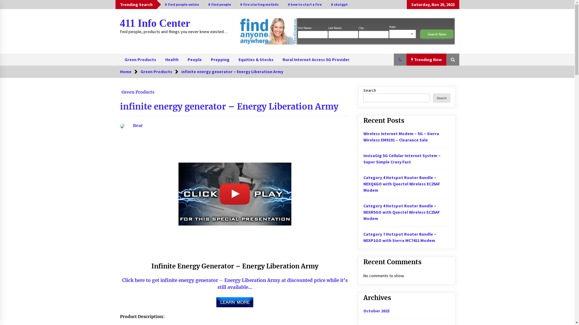 The width and height of the screenshot is (579, 325). I want to click on Green Products, so click(141, 60).